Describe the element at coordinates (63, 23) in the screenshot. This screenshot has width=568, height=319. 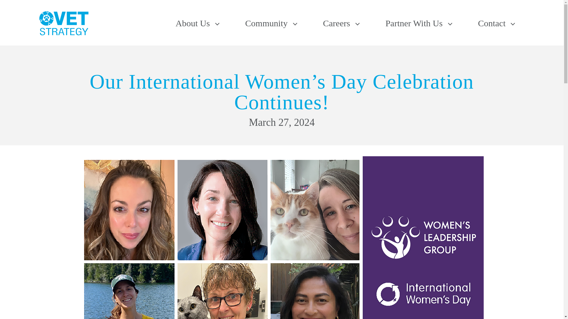
I see `Home` at that location.